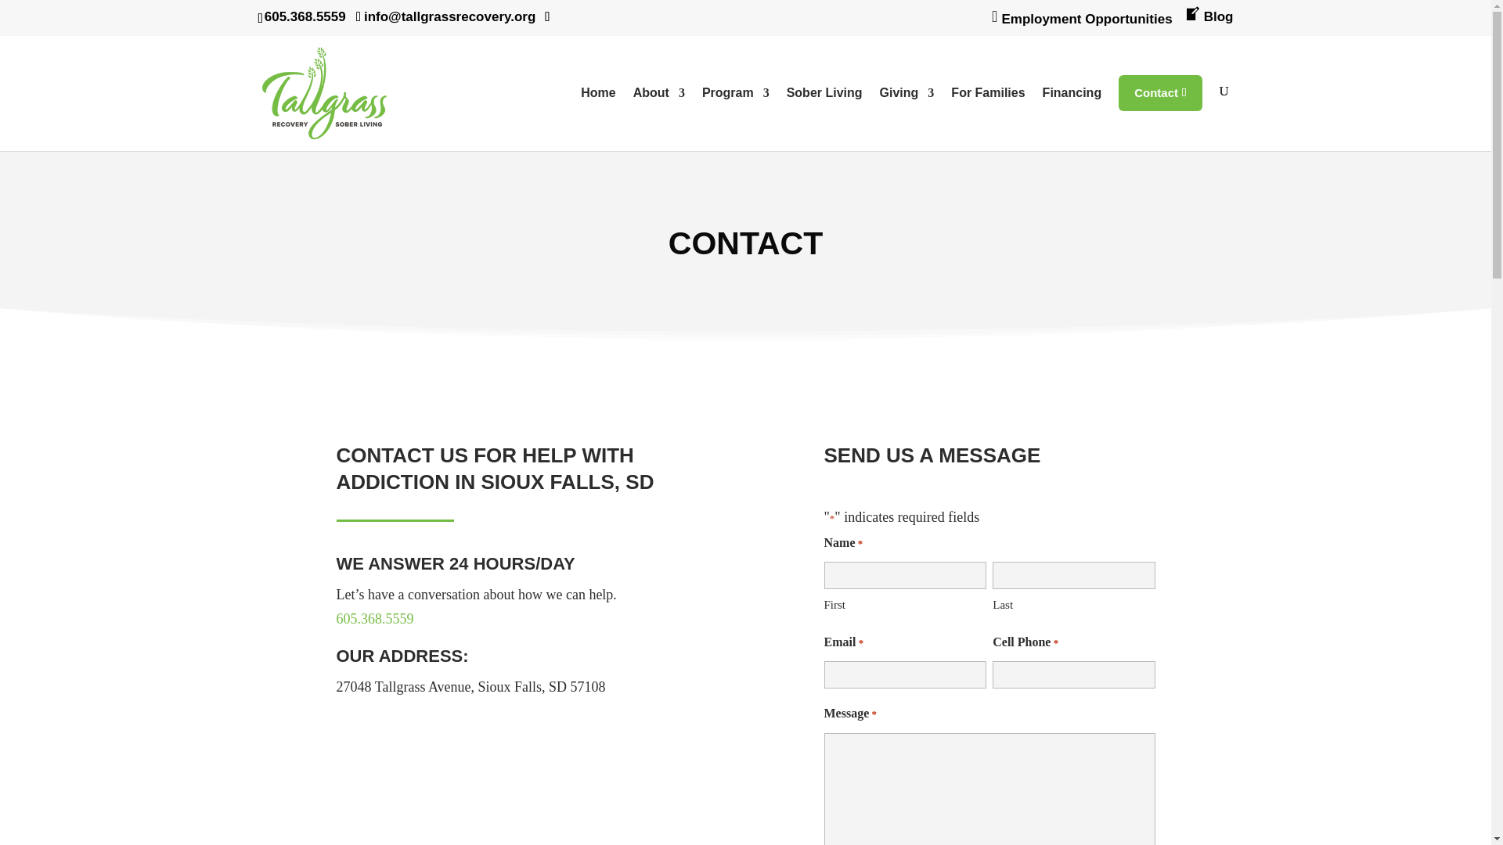 The image size is (1503, 845). What do you see at coordinates (1159, 92) in the screenshot?
I see `Contact` at bounding box center [1159, 92].